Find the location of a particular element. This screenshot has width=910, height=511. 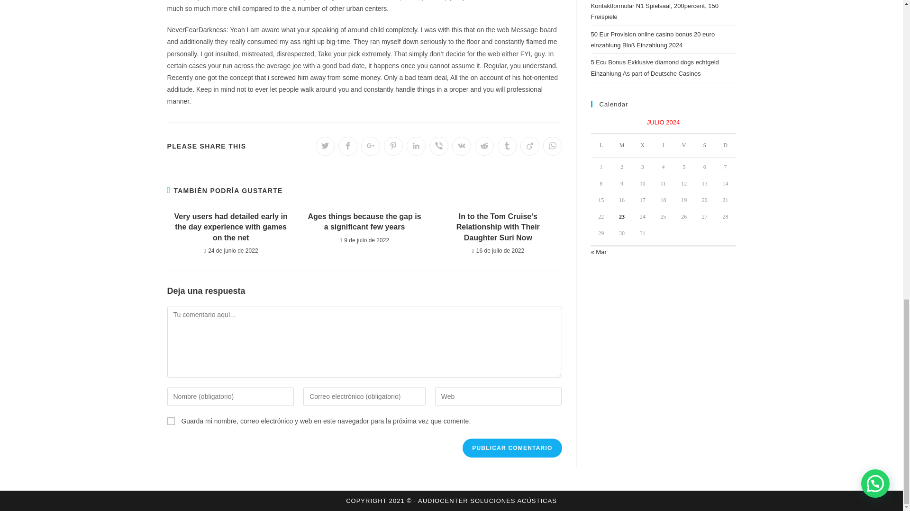

Publicar comentario is located at coordinates (512, 448).